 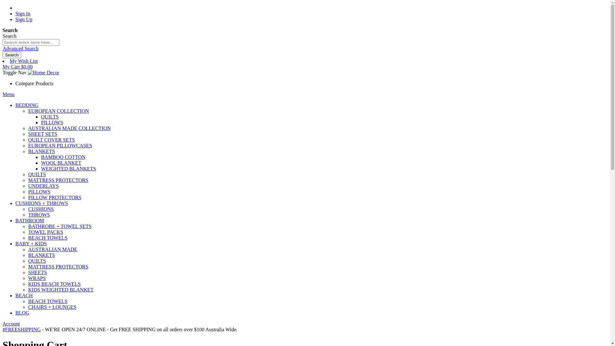 I want to click on BATHROOM, so click(x=30, y=220).